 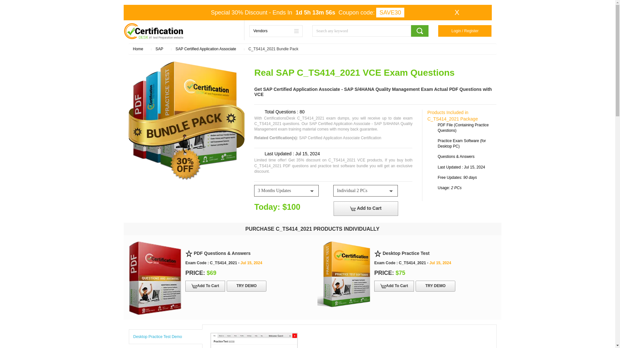 What do you see at coordinates (205, 286) in the screenshot?
I see `Add To Cart` at bounding box center [205, 286].